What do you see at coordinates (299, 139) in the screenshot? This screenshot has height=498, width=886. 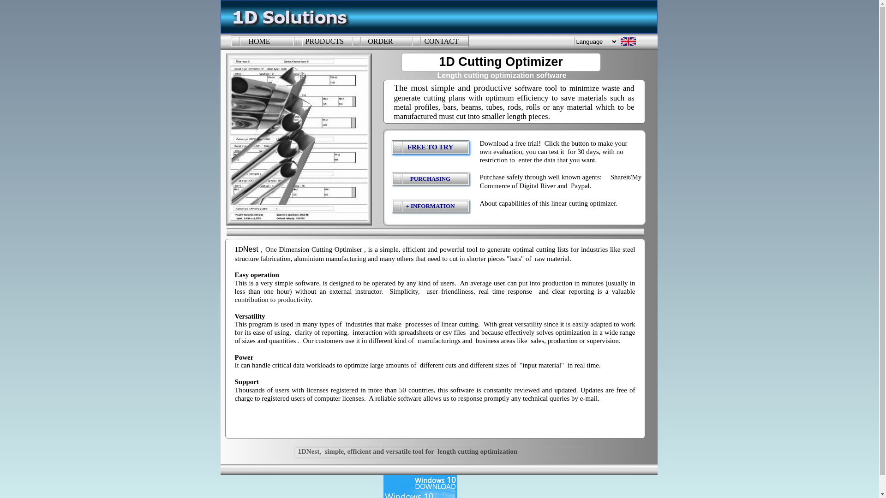 I see `Cutting list report with graphics of cut layouts` at bounding box center [299, 139].